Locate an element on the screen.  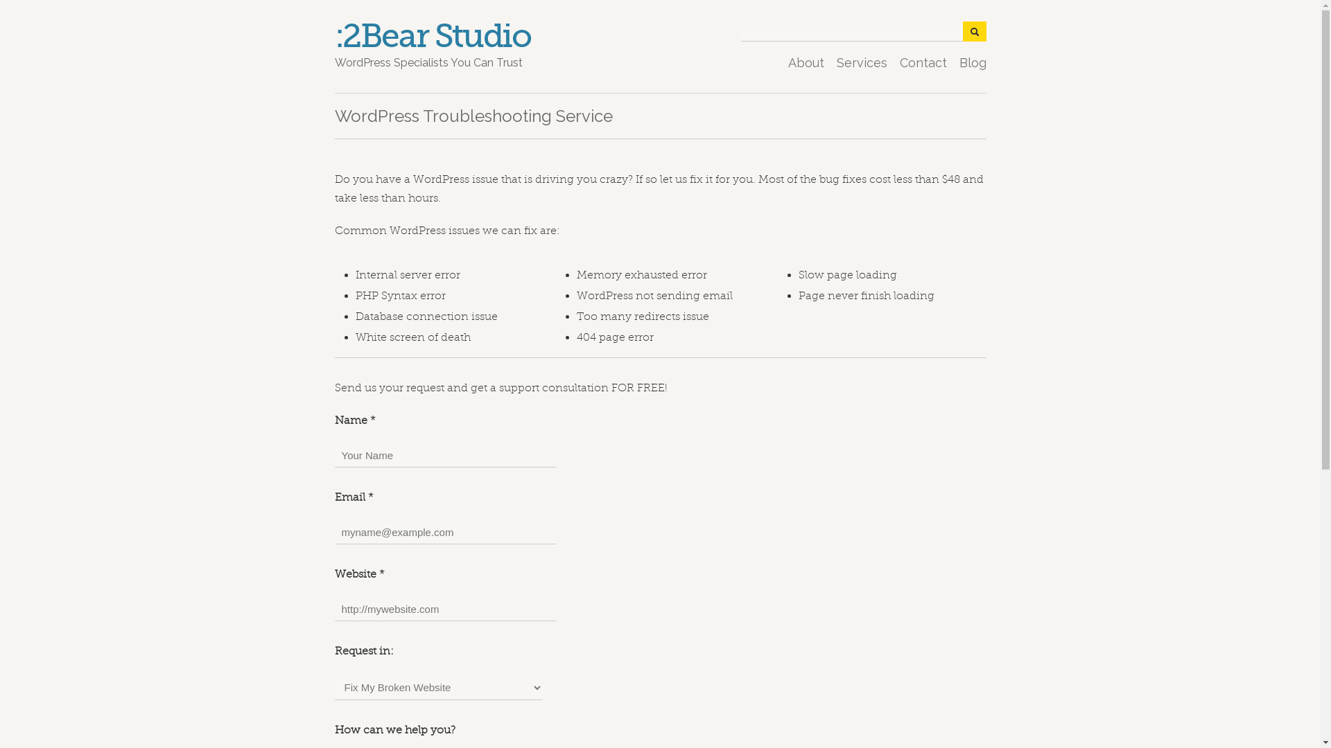
Blog is located at coordinates (973, 62).